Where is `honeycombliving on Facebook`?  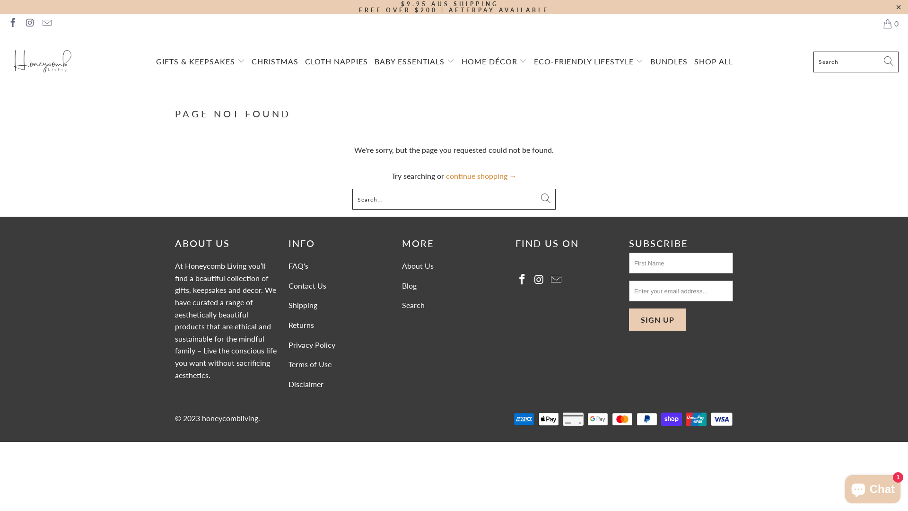
honeycombliving on Facebook is located at coordinates (12, 24).